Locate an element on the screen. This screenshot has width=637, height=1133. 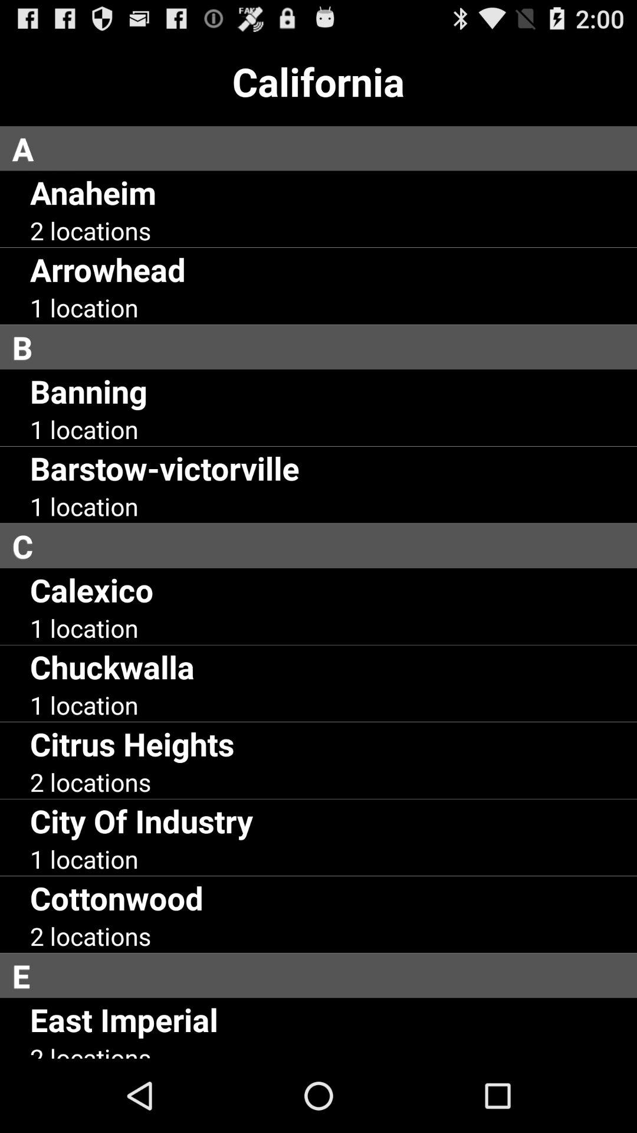
open item below b icon is located at coordinates (88, 391).